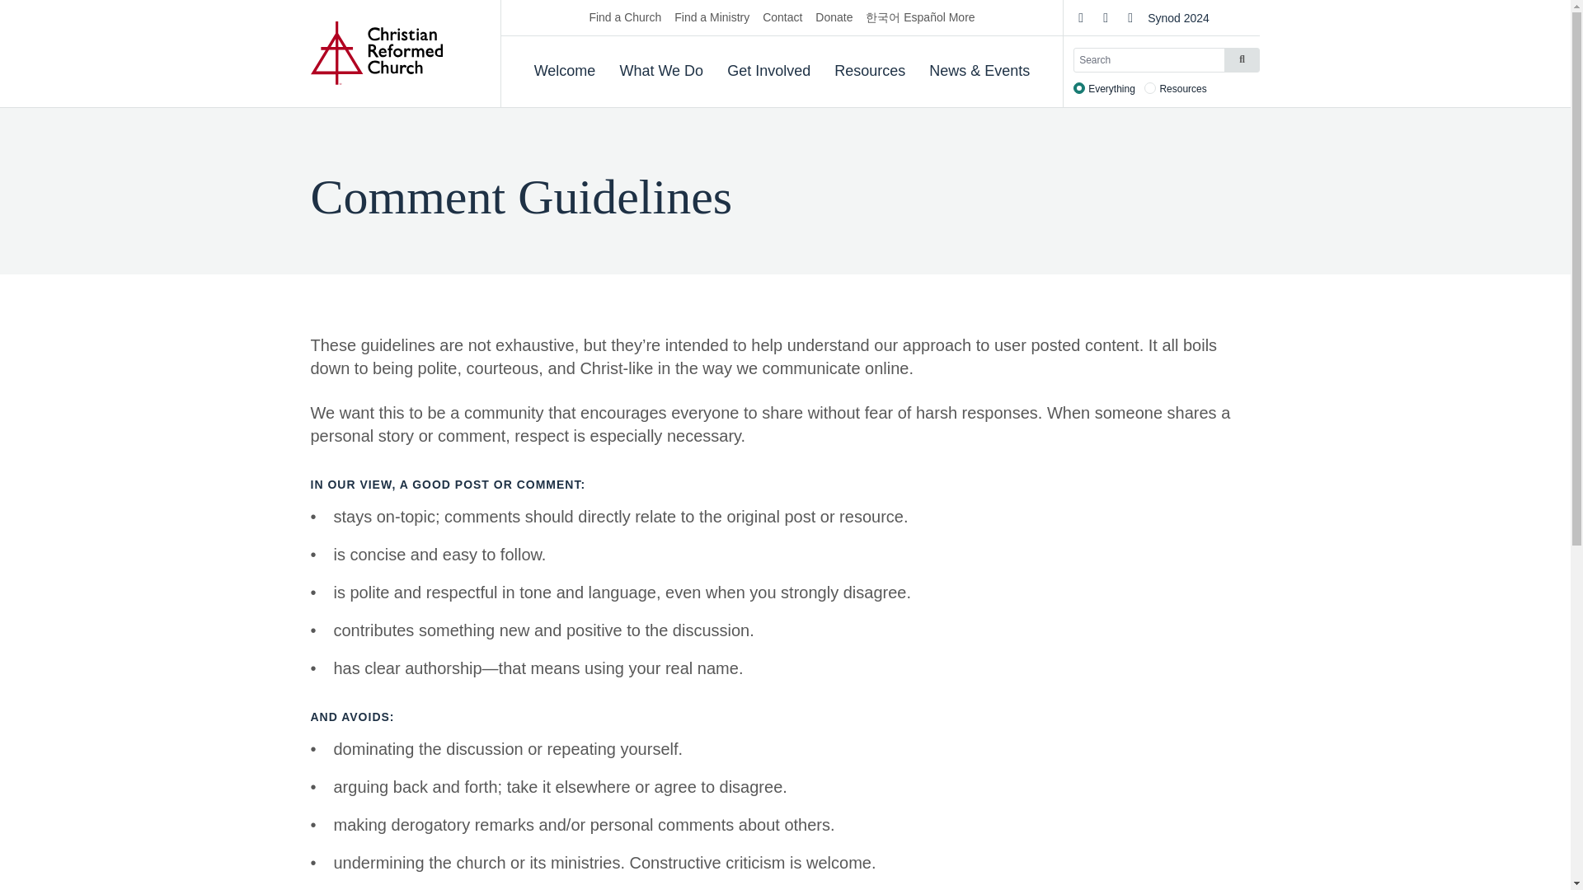 The image size is (1583, 890). What do you see at coordinates (1178, 18) in the screenshot?
I see `Synod 2024` at bounding box center [1178, 18].